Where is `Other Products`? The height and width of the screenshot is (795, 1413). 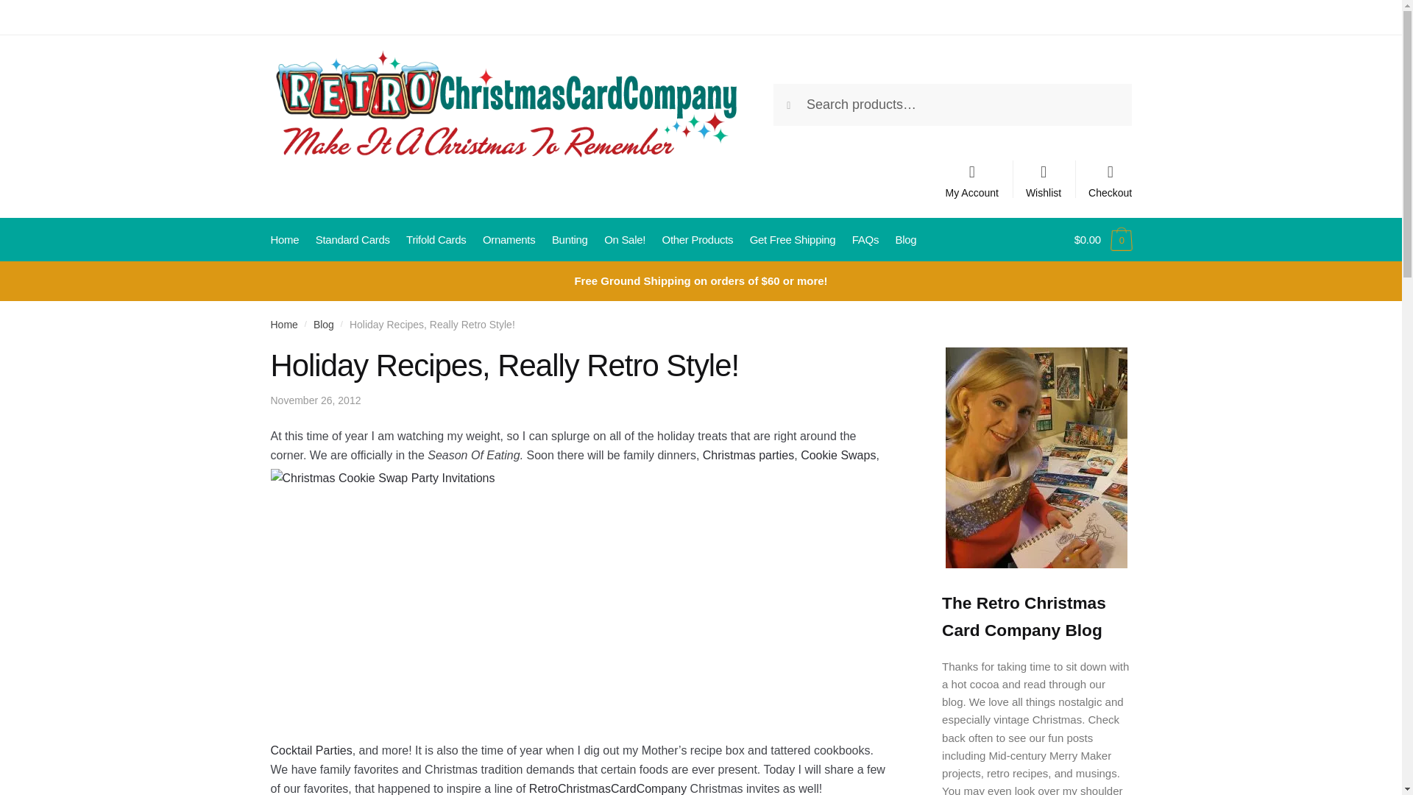 Other Products is located at coordinates (697, 240).